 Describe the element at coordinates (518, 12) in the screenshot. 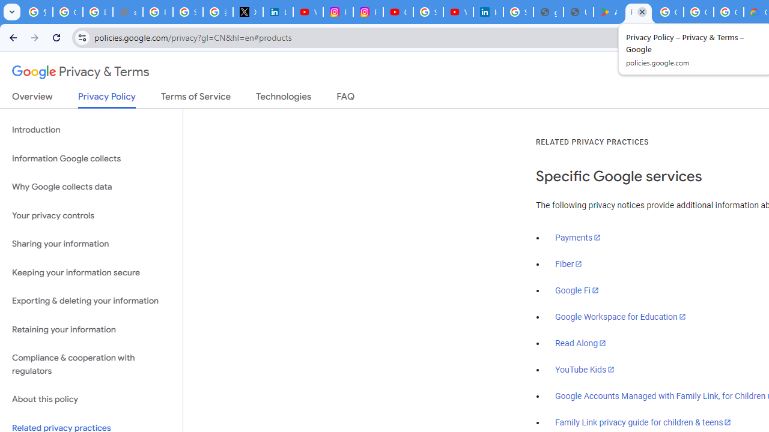

I see `Sign in - Google Accounts` at that location.